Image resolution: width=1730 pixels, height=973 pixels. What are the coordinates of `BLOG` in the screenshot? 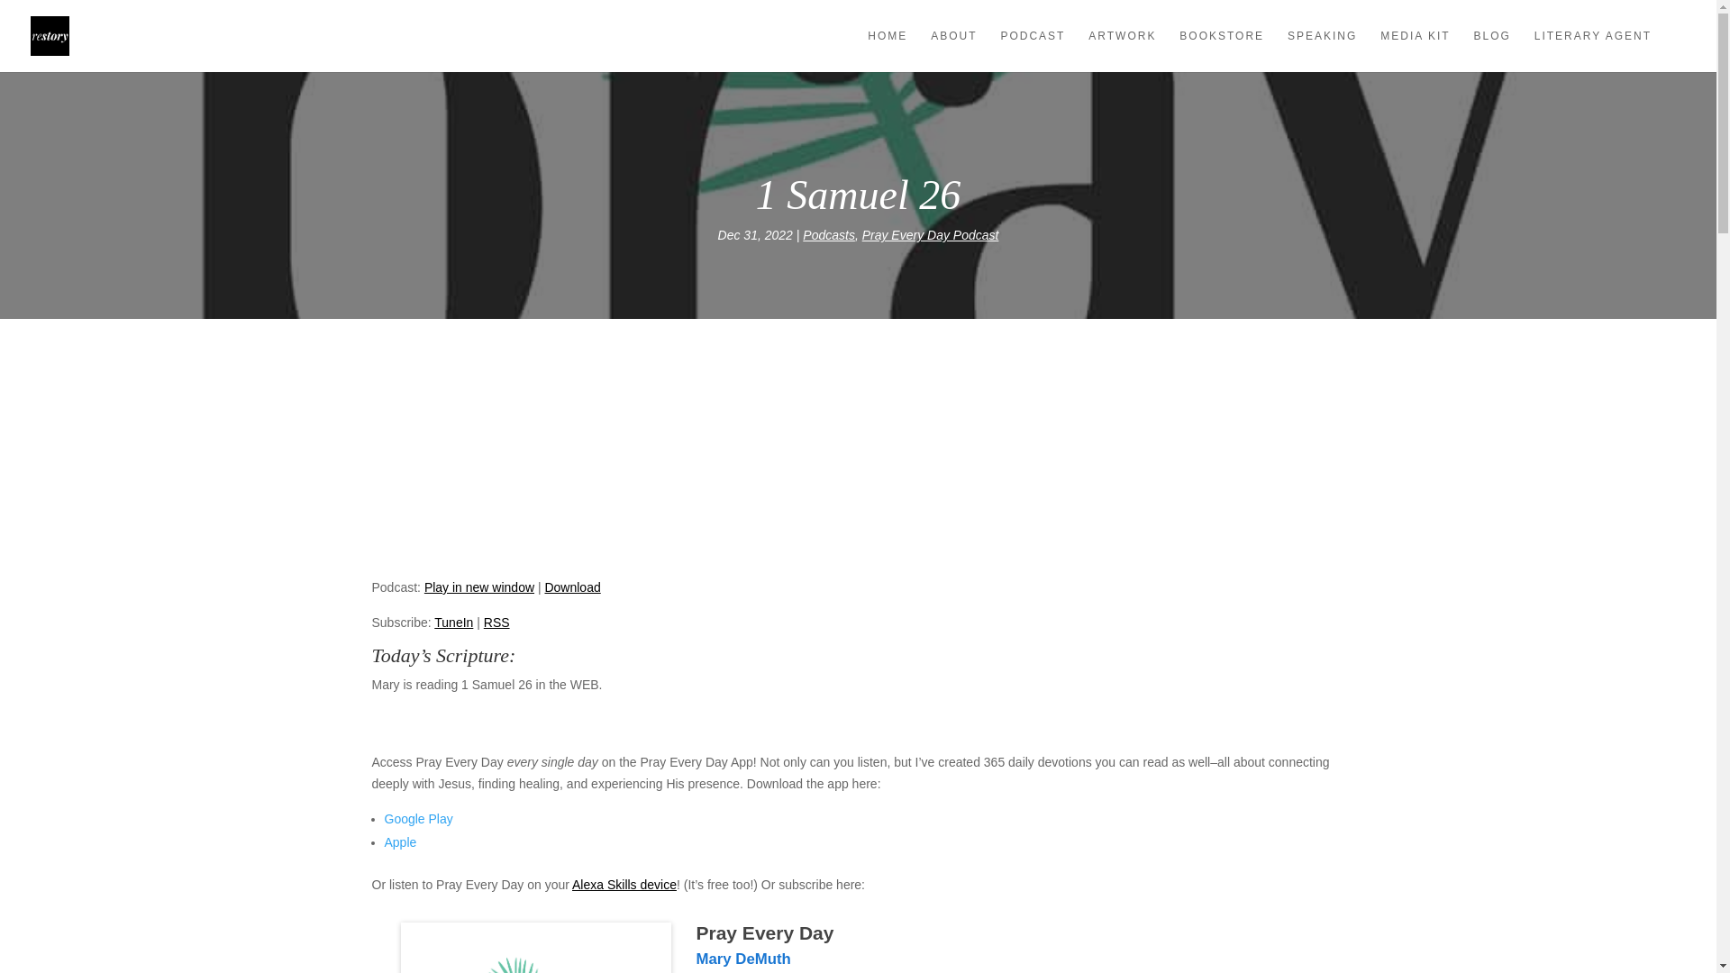 It's located at (1492, 50).